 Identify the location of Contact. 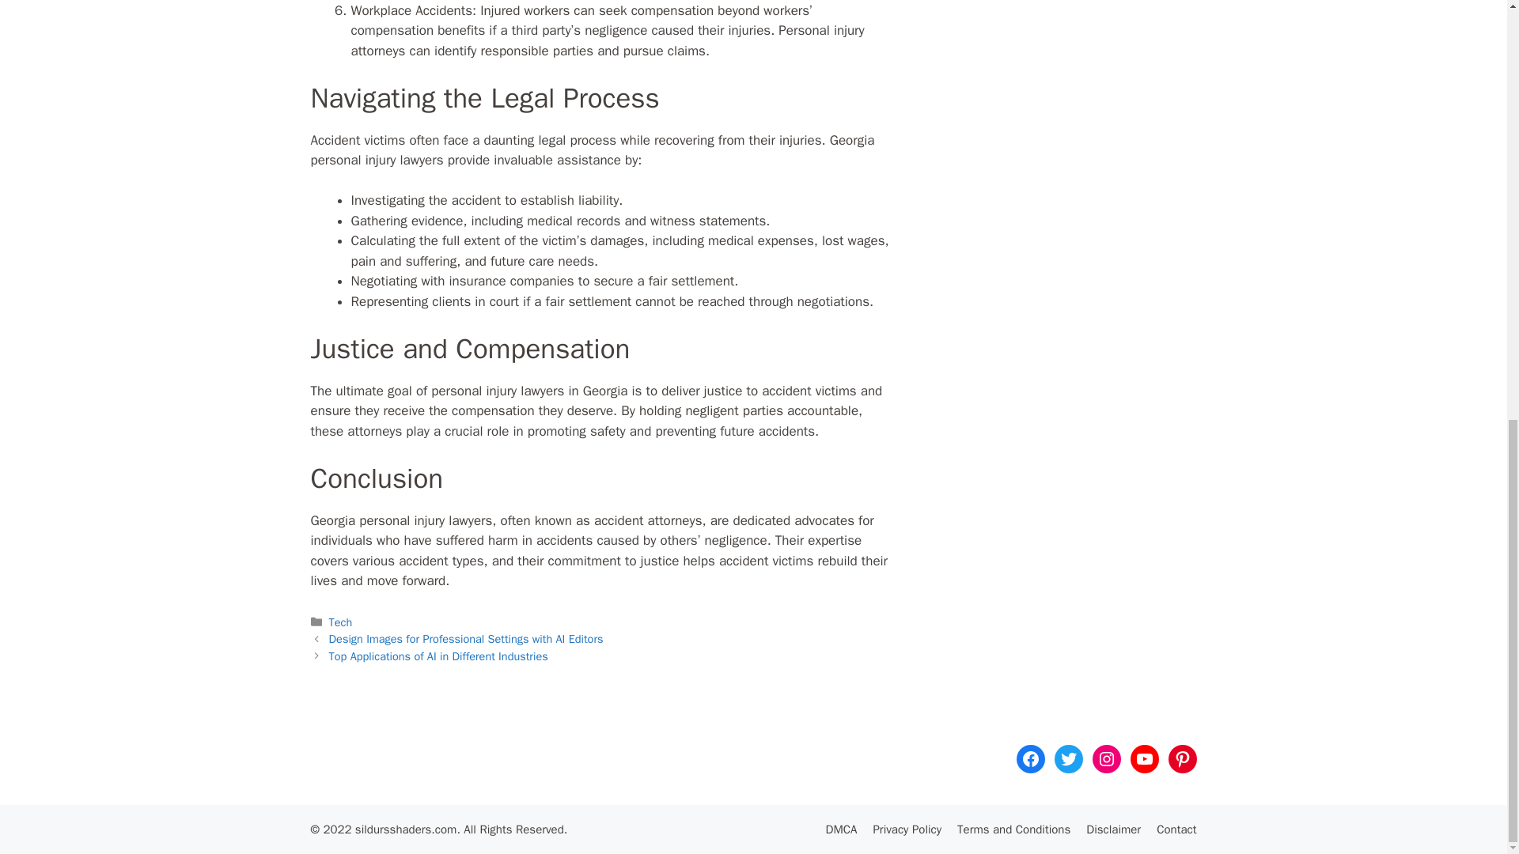
(1176, 829).